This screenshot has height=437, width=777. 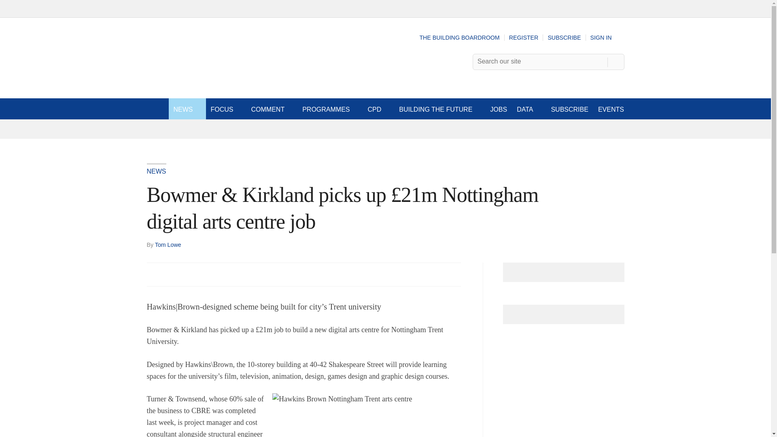 I want to click on SUBSCRIBE, so click(x=564, y=38).